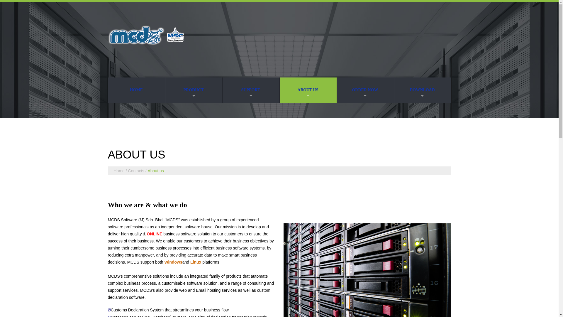  I want to click on Home, so click(119, 171).